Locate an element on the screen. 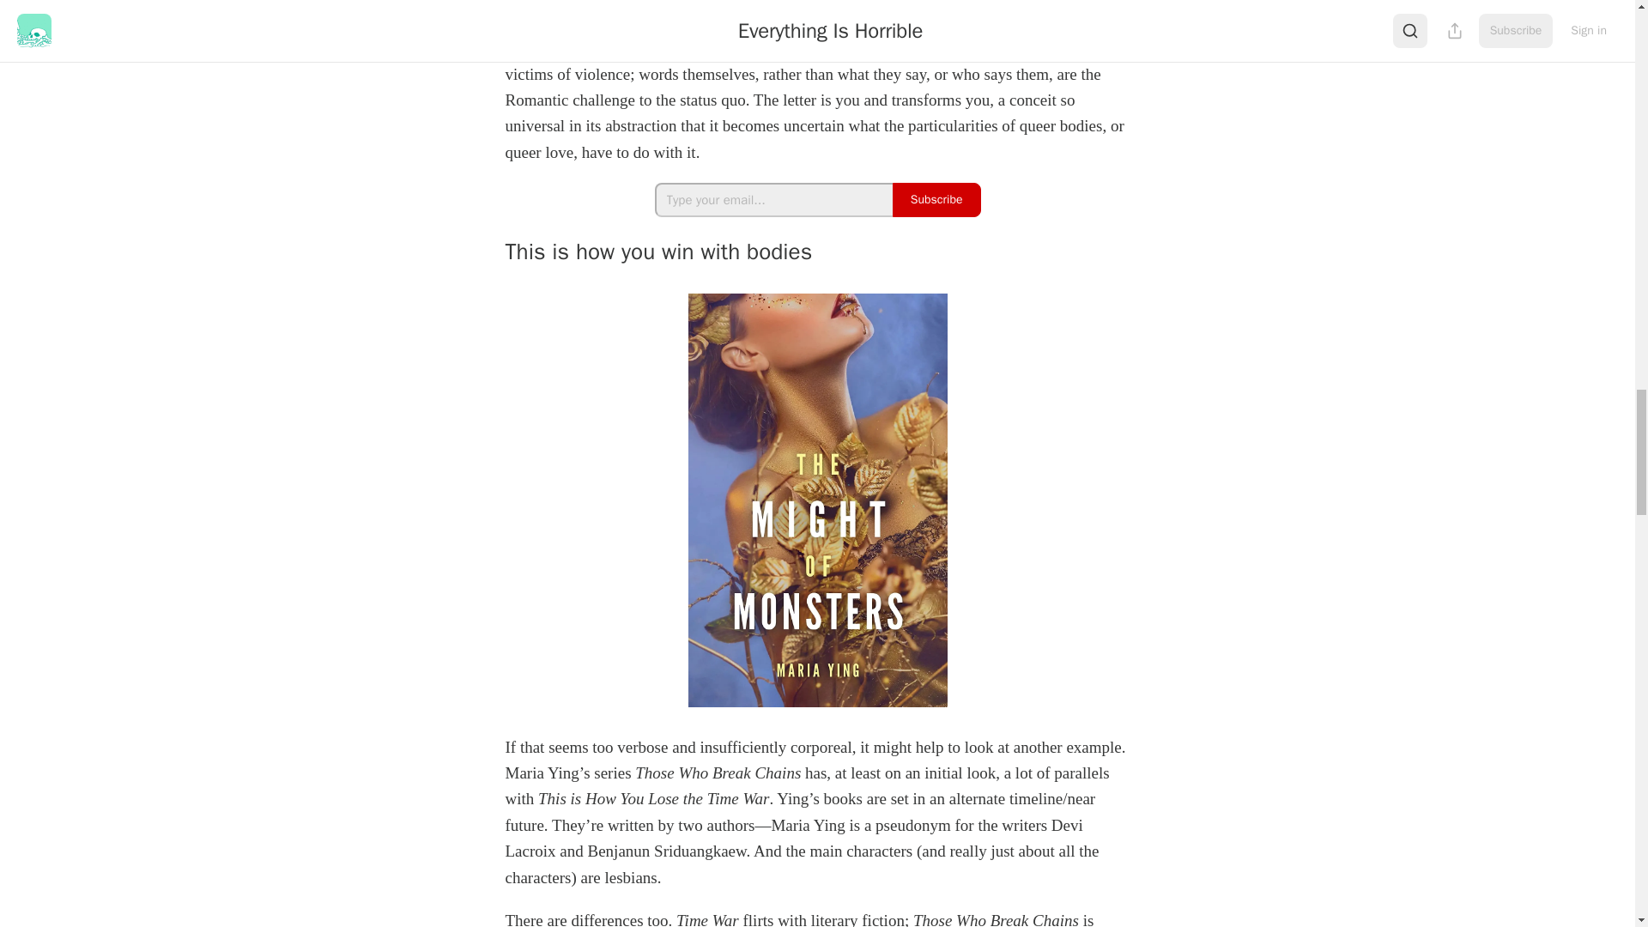 This screenshot has width=1648, height=927. Subscribe is located at coordinates (936, 199).